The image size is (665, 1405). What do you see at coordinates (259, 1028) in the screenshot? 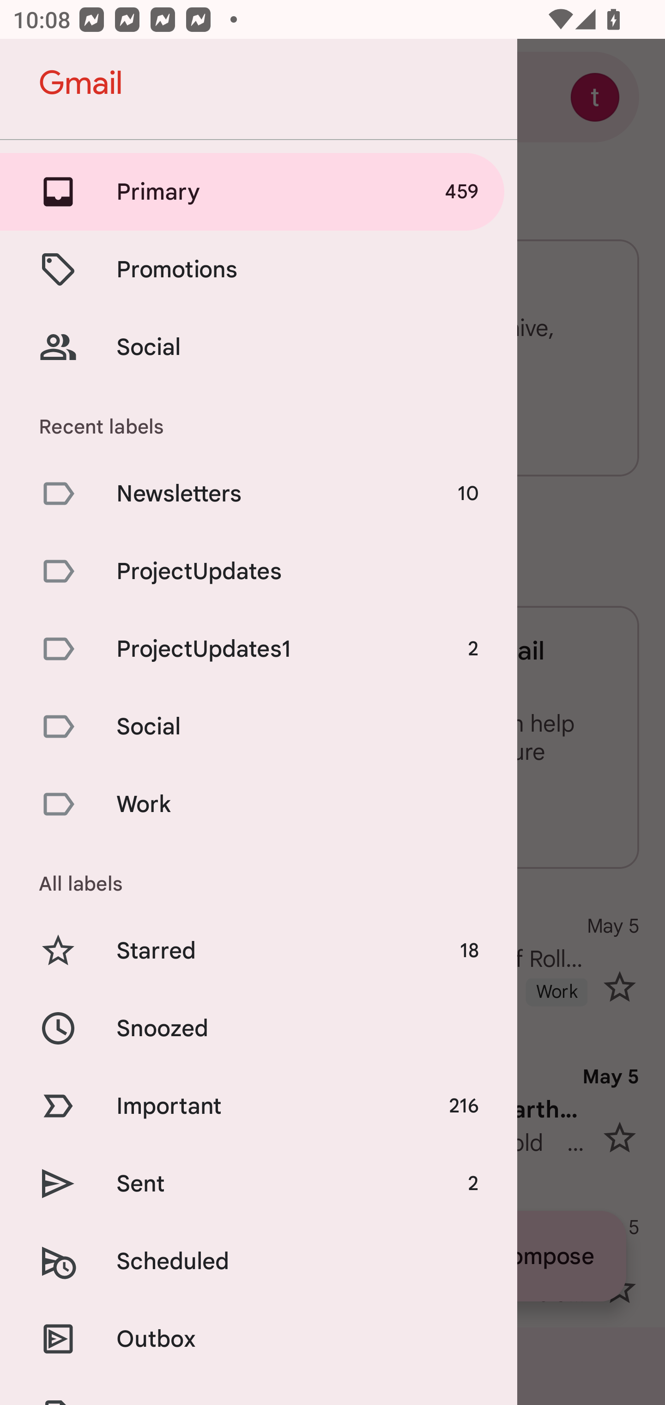
I see `Snoozed` at bounding box center [259, 1028].